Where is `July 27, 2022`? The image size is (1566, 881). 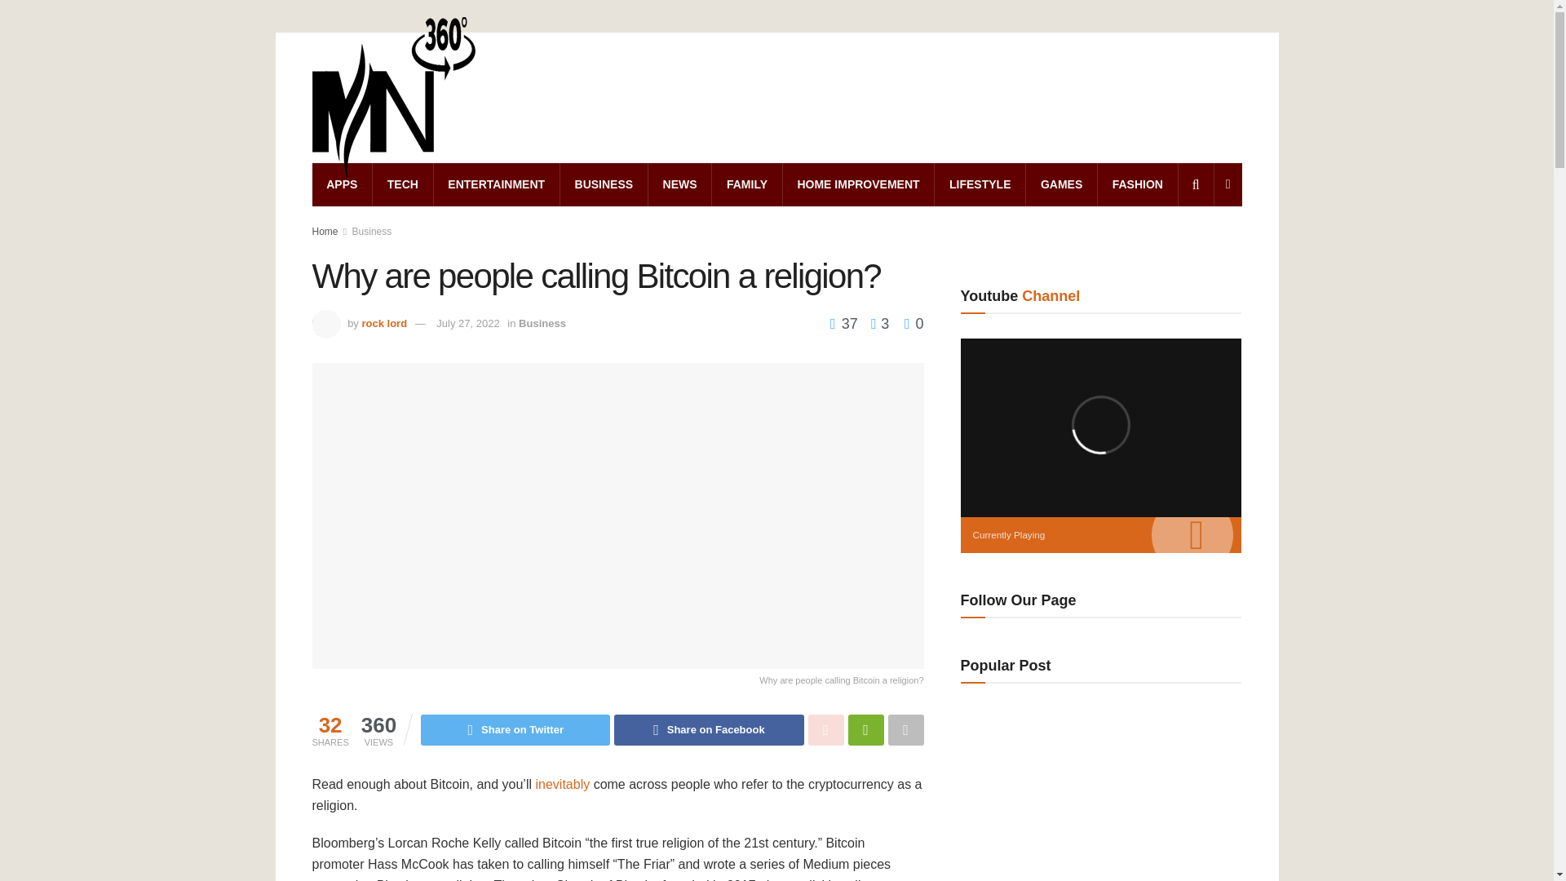
July 27, 2022 is located at coordinates (468, 323).